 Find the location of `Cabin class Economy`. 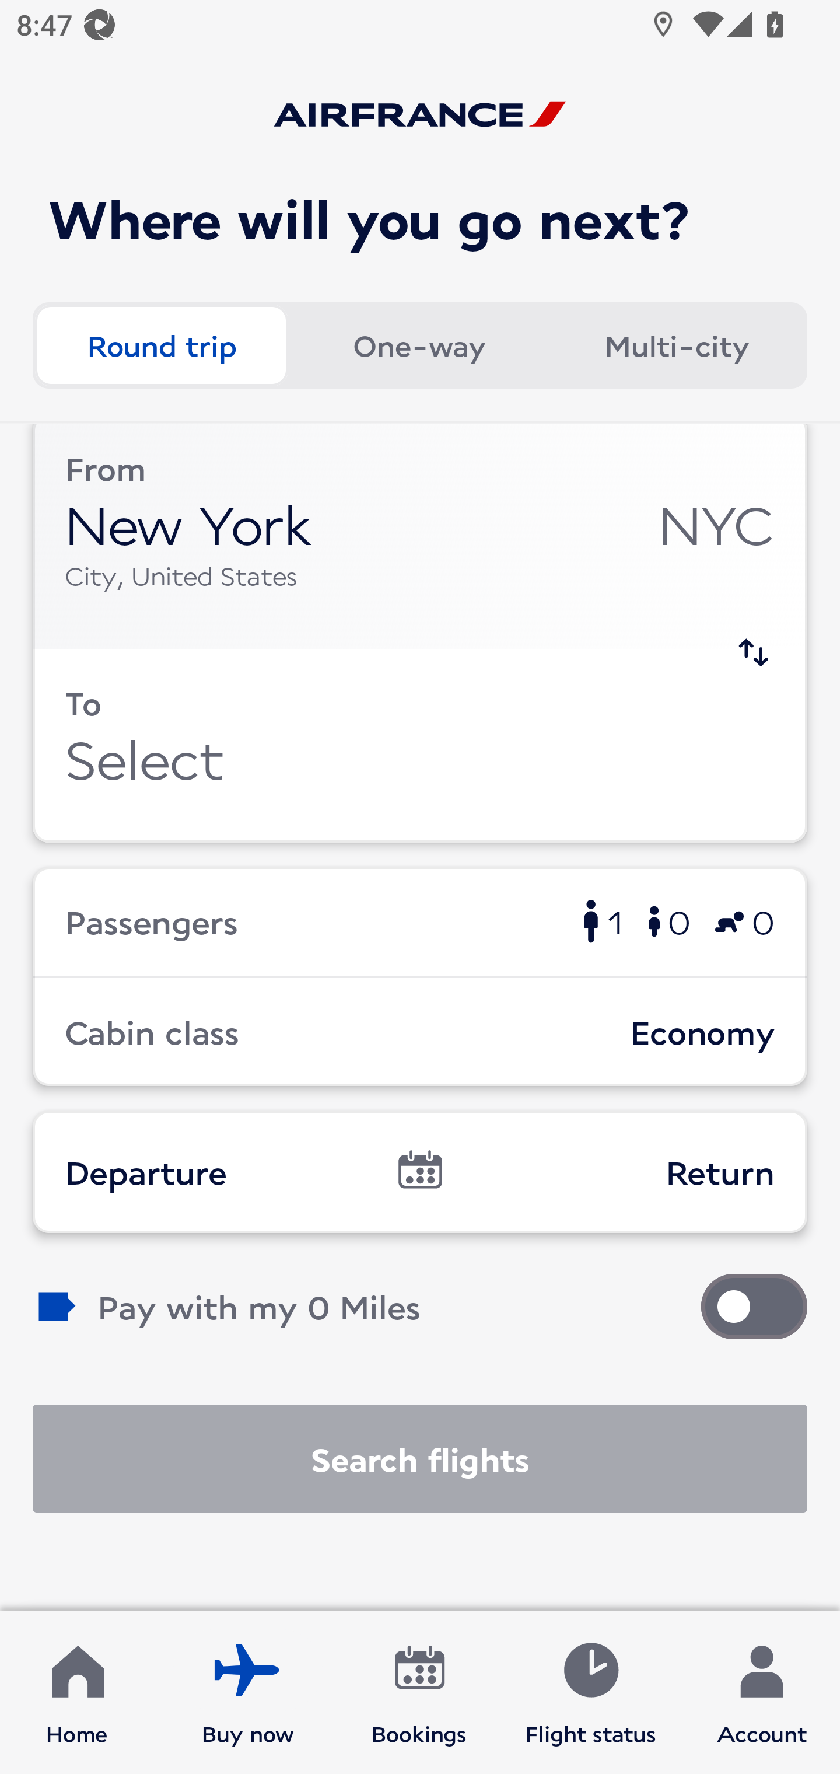

Cabin class Economy is located at coordinates (420, 1032).